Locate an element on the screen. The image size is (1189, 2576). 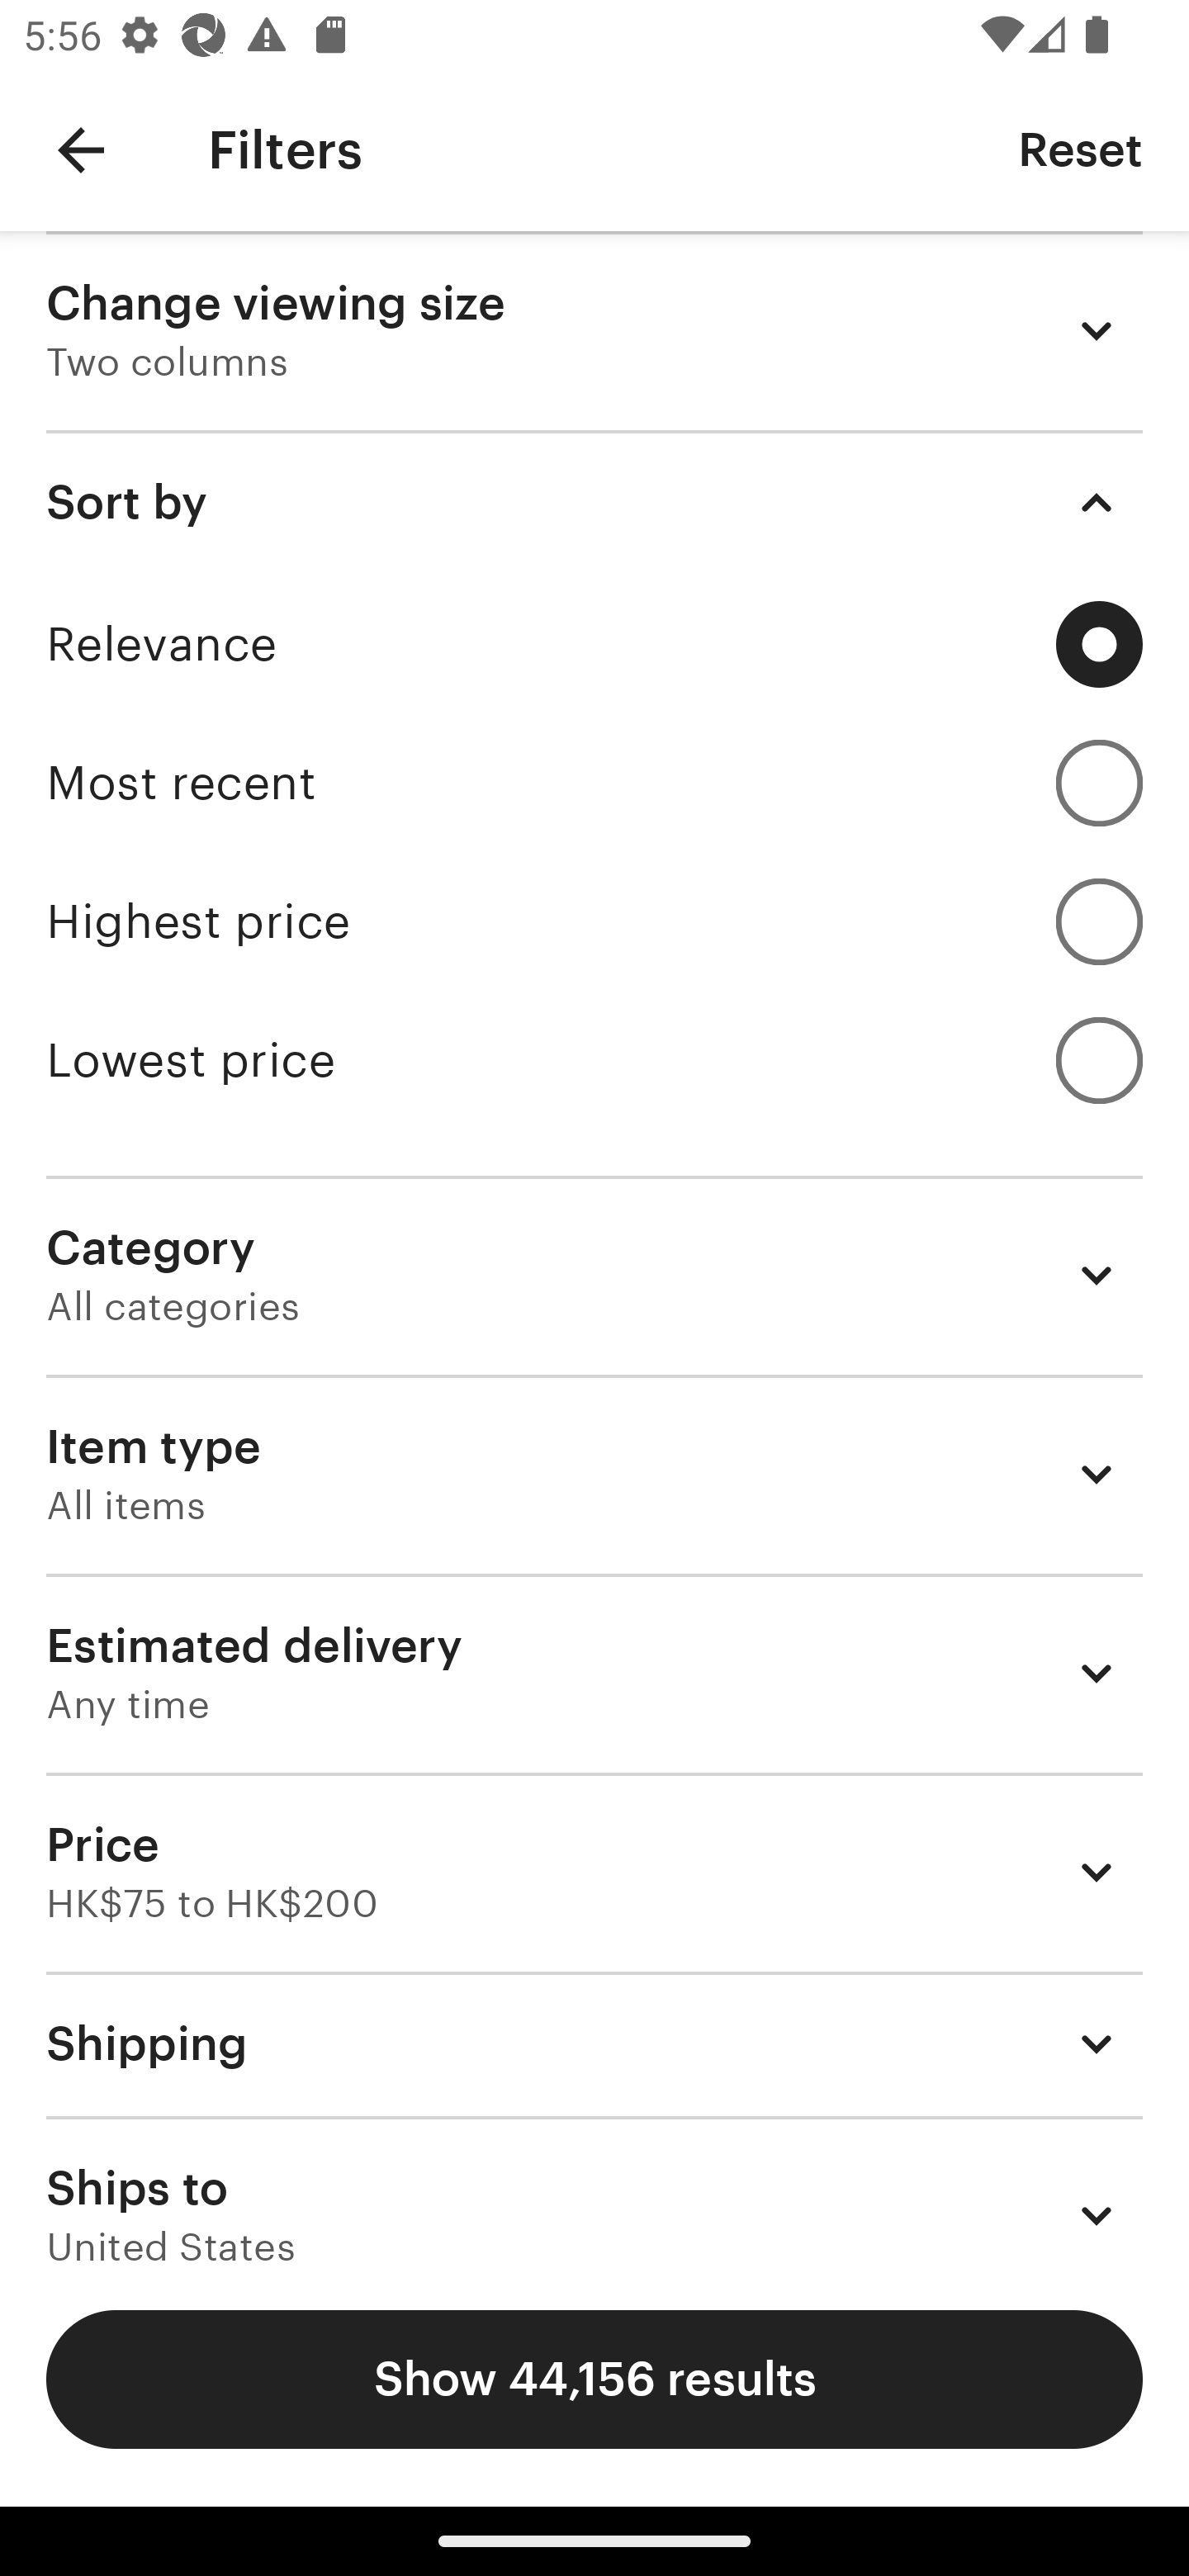
Navigate up is located at coordinates (81, 150).